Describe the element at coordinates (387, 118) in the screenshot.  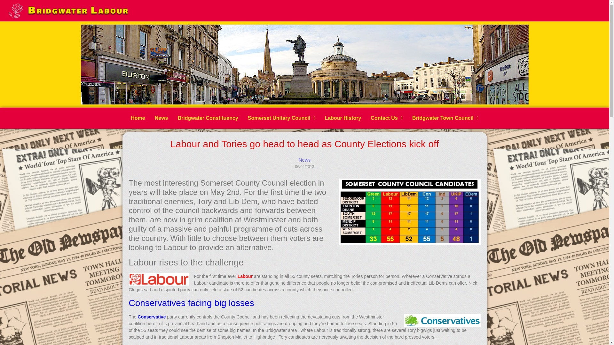
I see `Contact Us` at that location.